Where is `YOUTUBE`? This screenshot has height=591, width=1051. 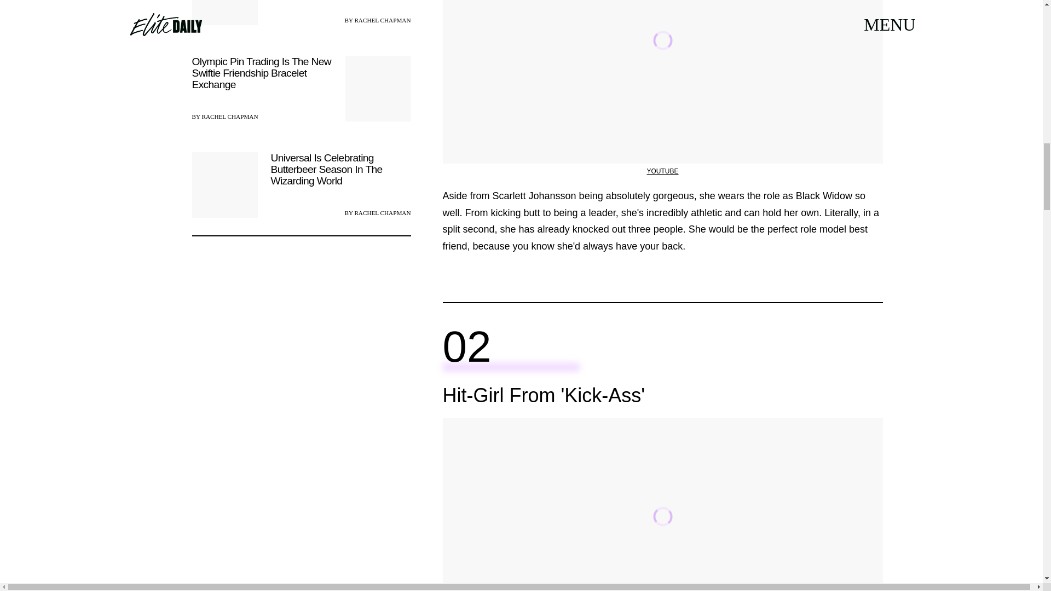 YOUTUBE is located at coordinates (662, 171).